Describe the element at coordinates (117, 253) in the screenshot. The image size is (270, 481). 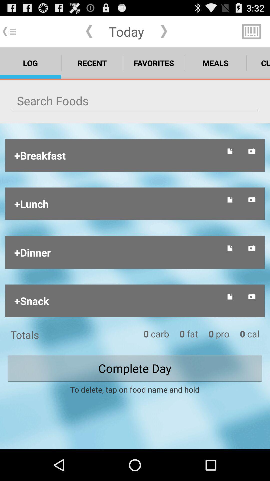
I see `select the dinner option` at that location.